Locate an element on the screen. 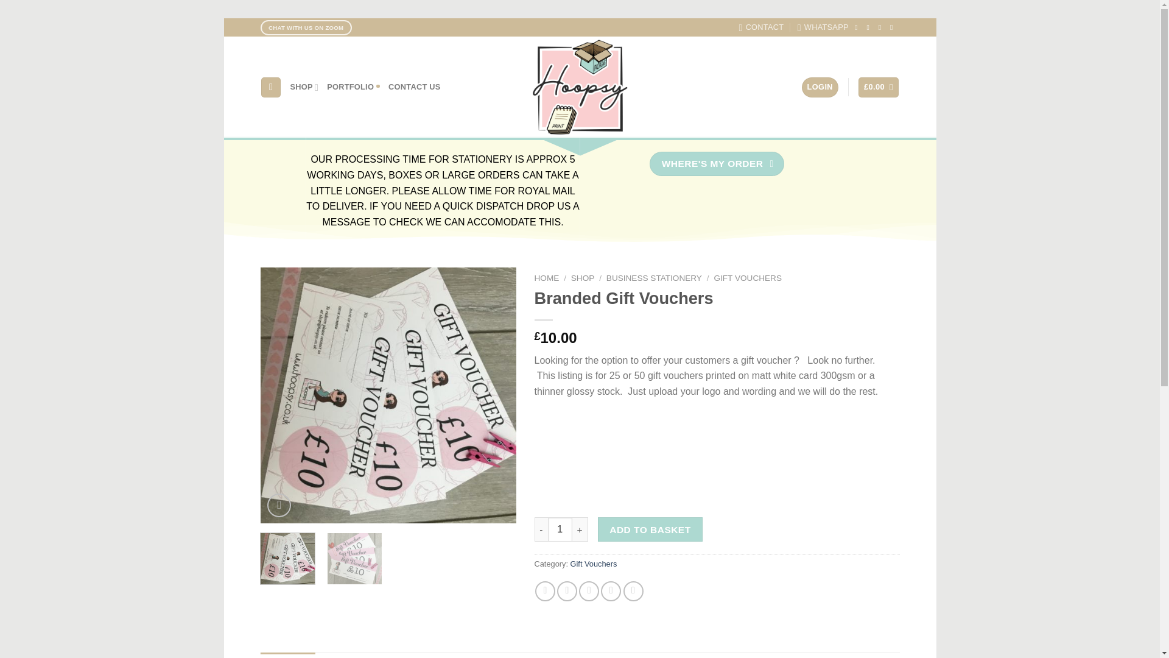 Image resolution: width=1169 pixels, height=658 pixels. SHOP is located at coordinates (304, 88).